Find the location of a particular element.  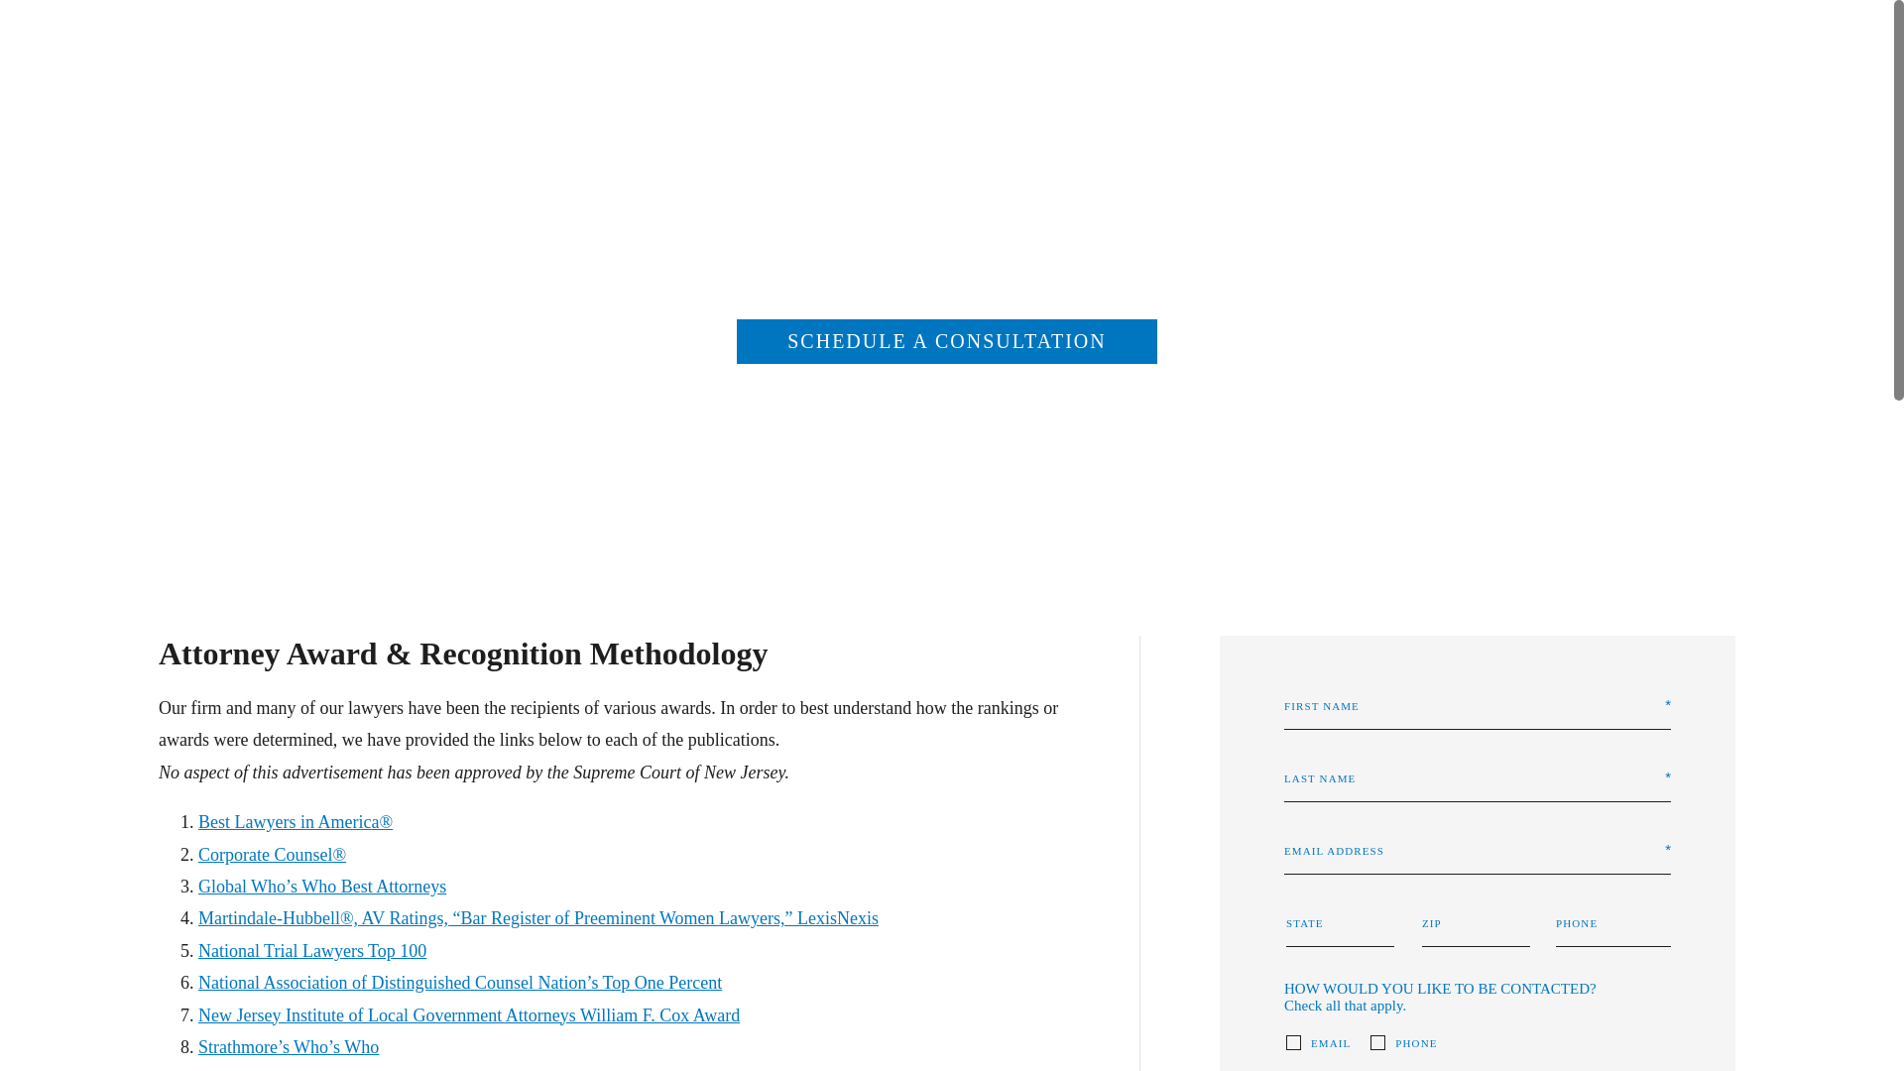

DEPARTMENTS is located at coordinates (934, 77).